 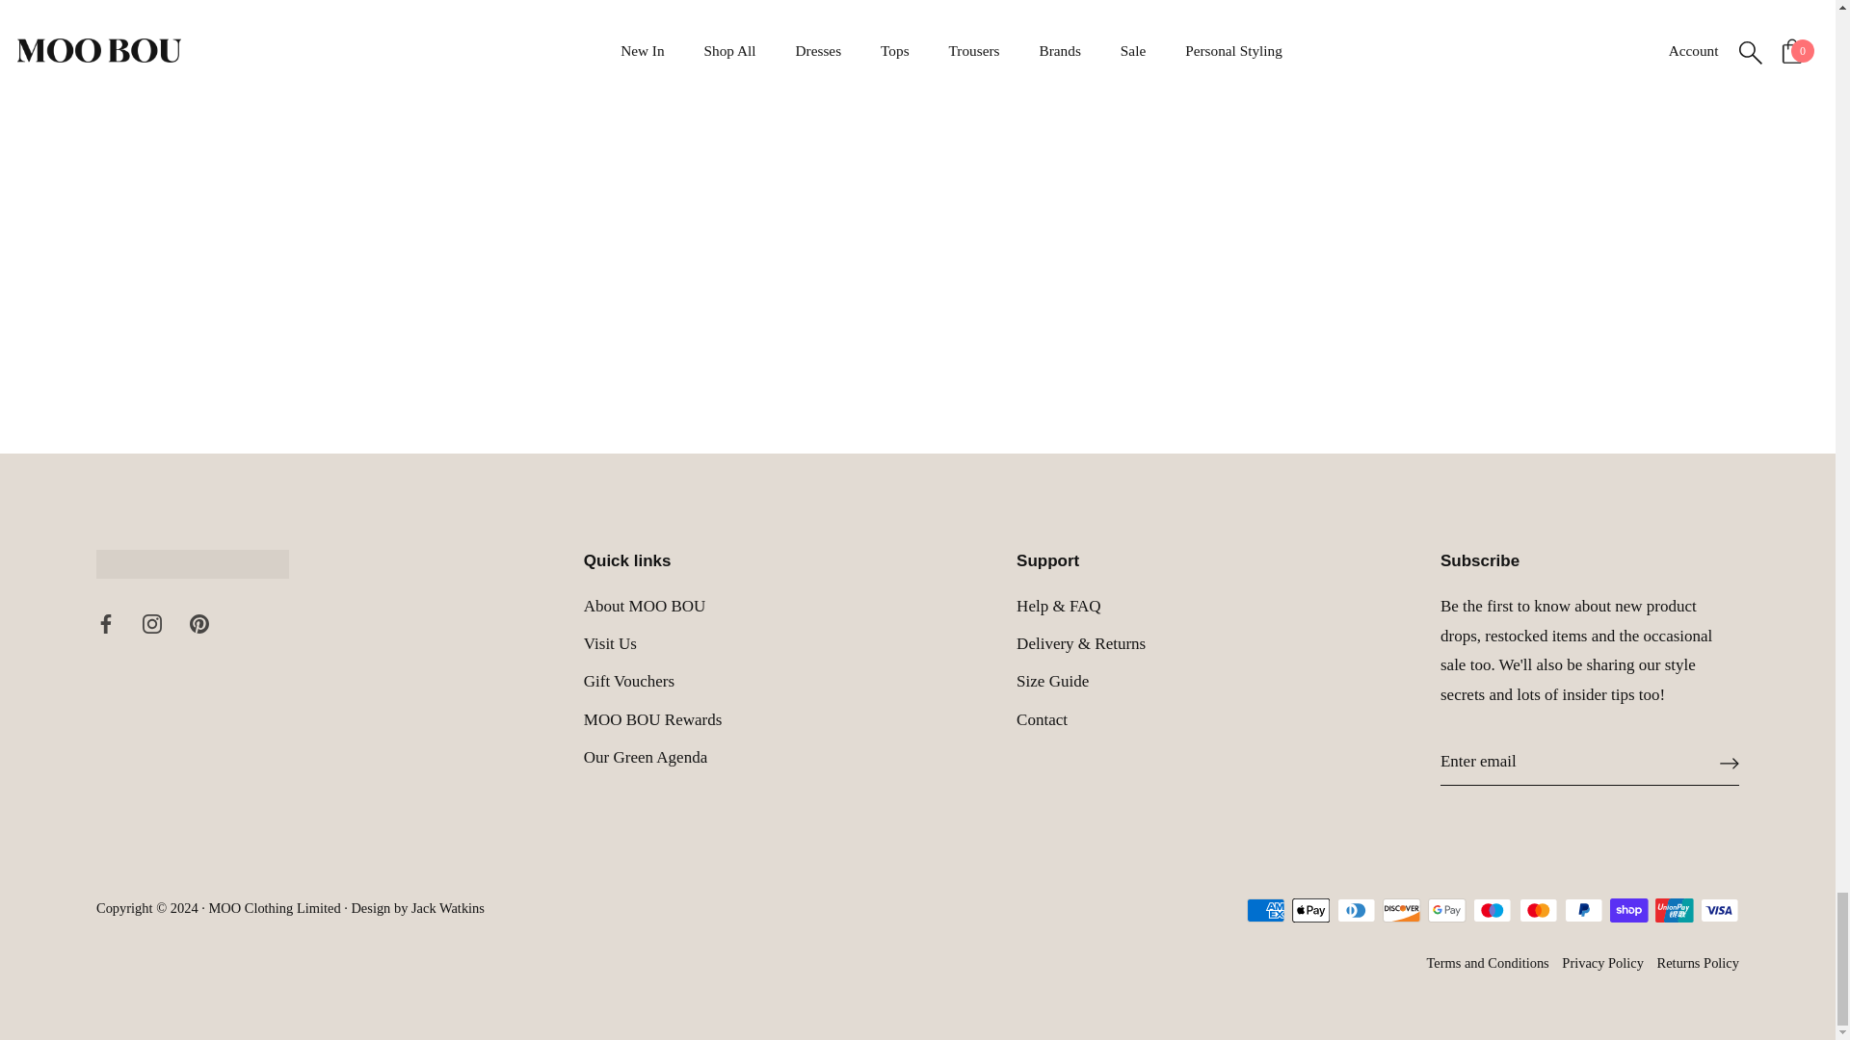 What do you see at coordinates (1266, 910) in the screenshot?
I see `American Express` at bounding box center [1266, 910].